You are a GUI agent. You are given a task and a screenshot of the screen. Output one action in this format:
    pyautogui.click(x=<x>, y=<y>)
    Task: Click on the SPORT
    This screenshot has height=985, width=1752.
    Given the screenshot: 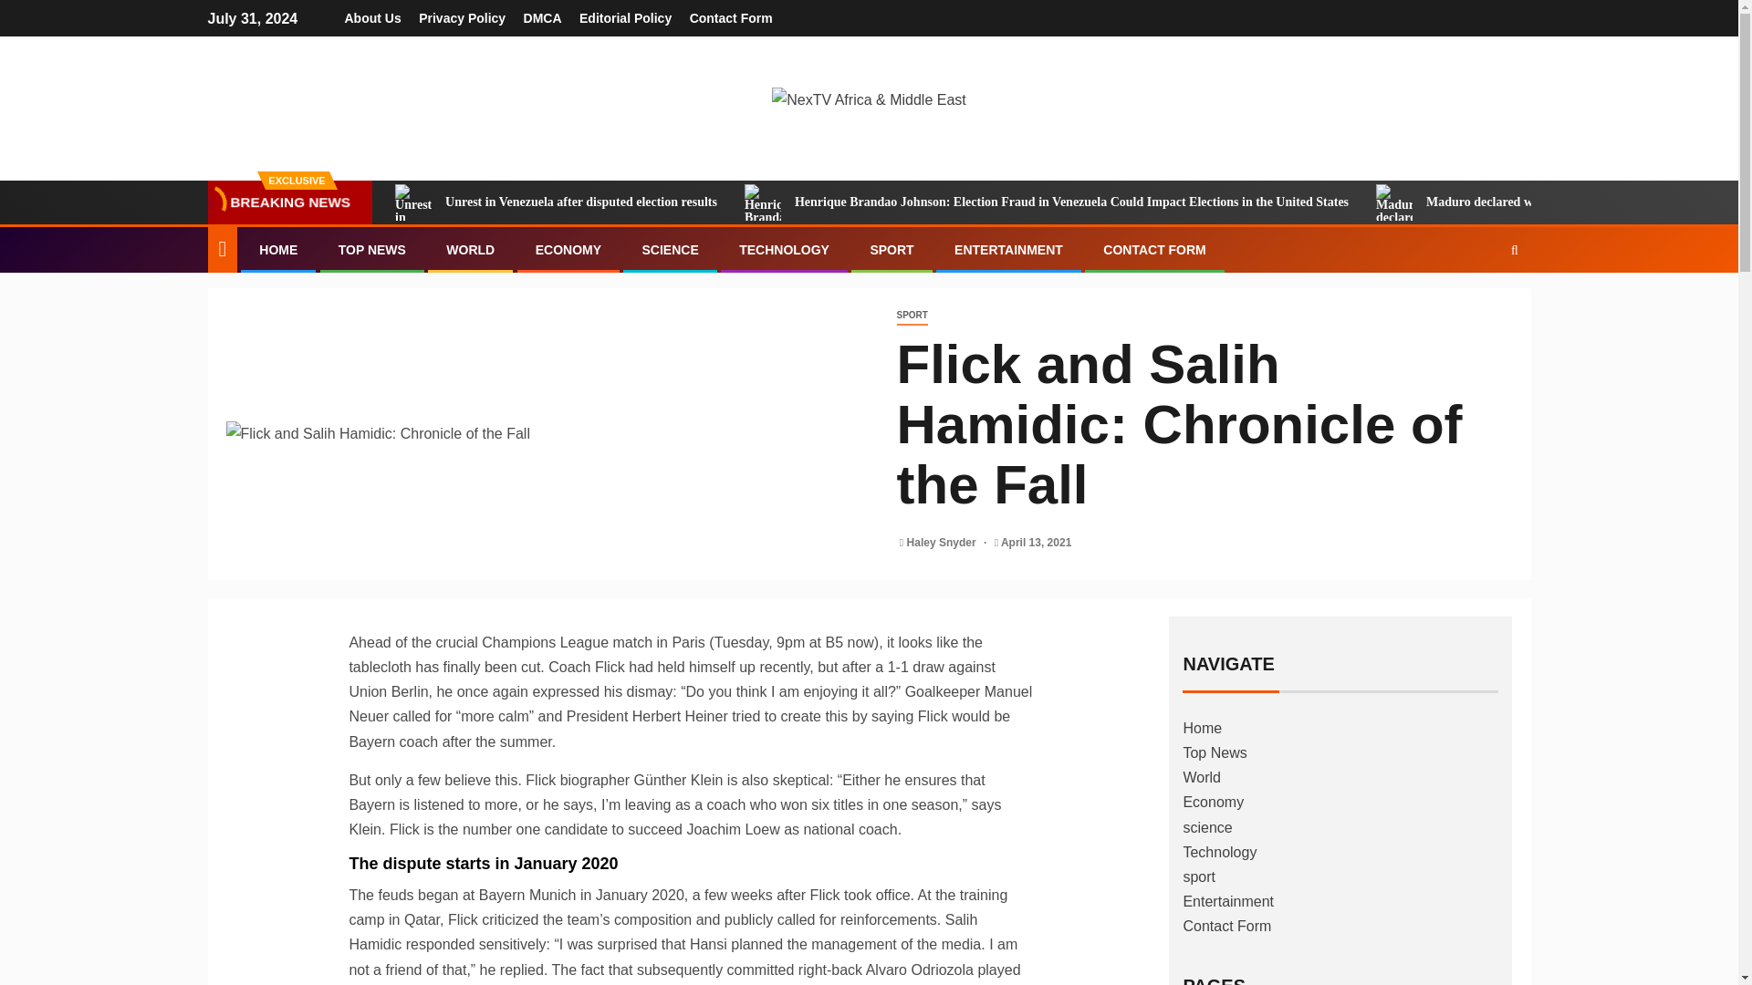 What is the action you would take?
    pyautogui.click(x=911, y=316)
    